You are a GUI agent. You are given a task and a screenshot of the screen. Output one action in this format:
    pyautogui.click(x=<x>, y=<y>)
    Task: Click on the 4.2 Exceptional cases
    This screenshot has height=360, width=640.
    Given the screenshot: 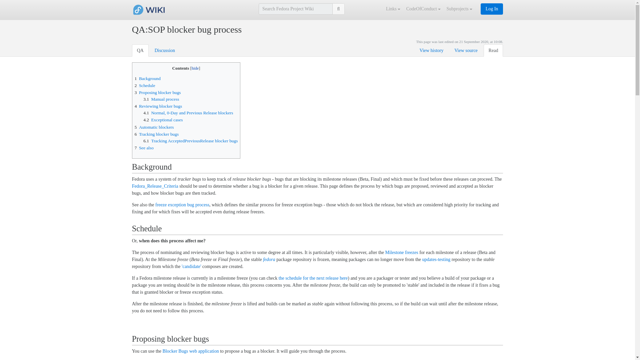 What is the action you would take?
    pyautogui.click(x=163, y=120)
    